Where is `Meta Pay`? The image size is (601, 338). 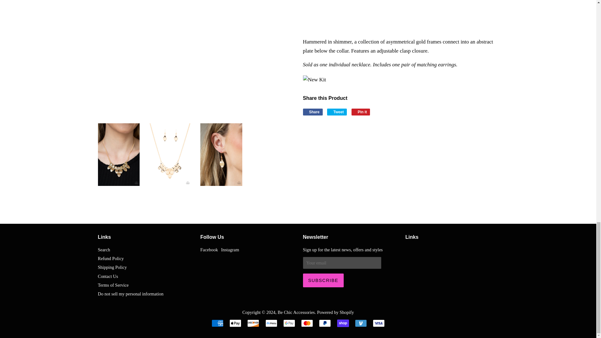
Meta Pay is located at coordinates (271, 323).